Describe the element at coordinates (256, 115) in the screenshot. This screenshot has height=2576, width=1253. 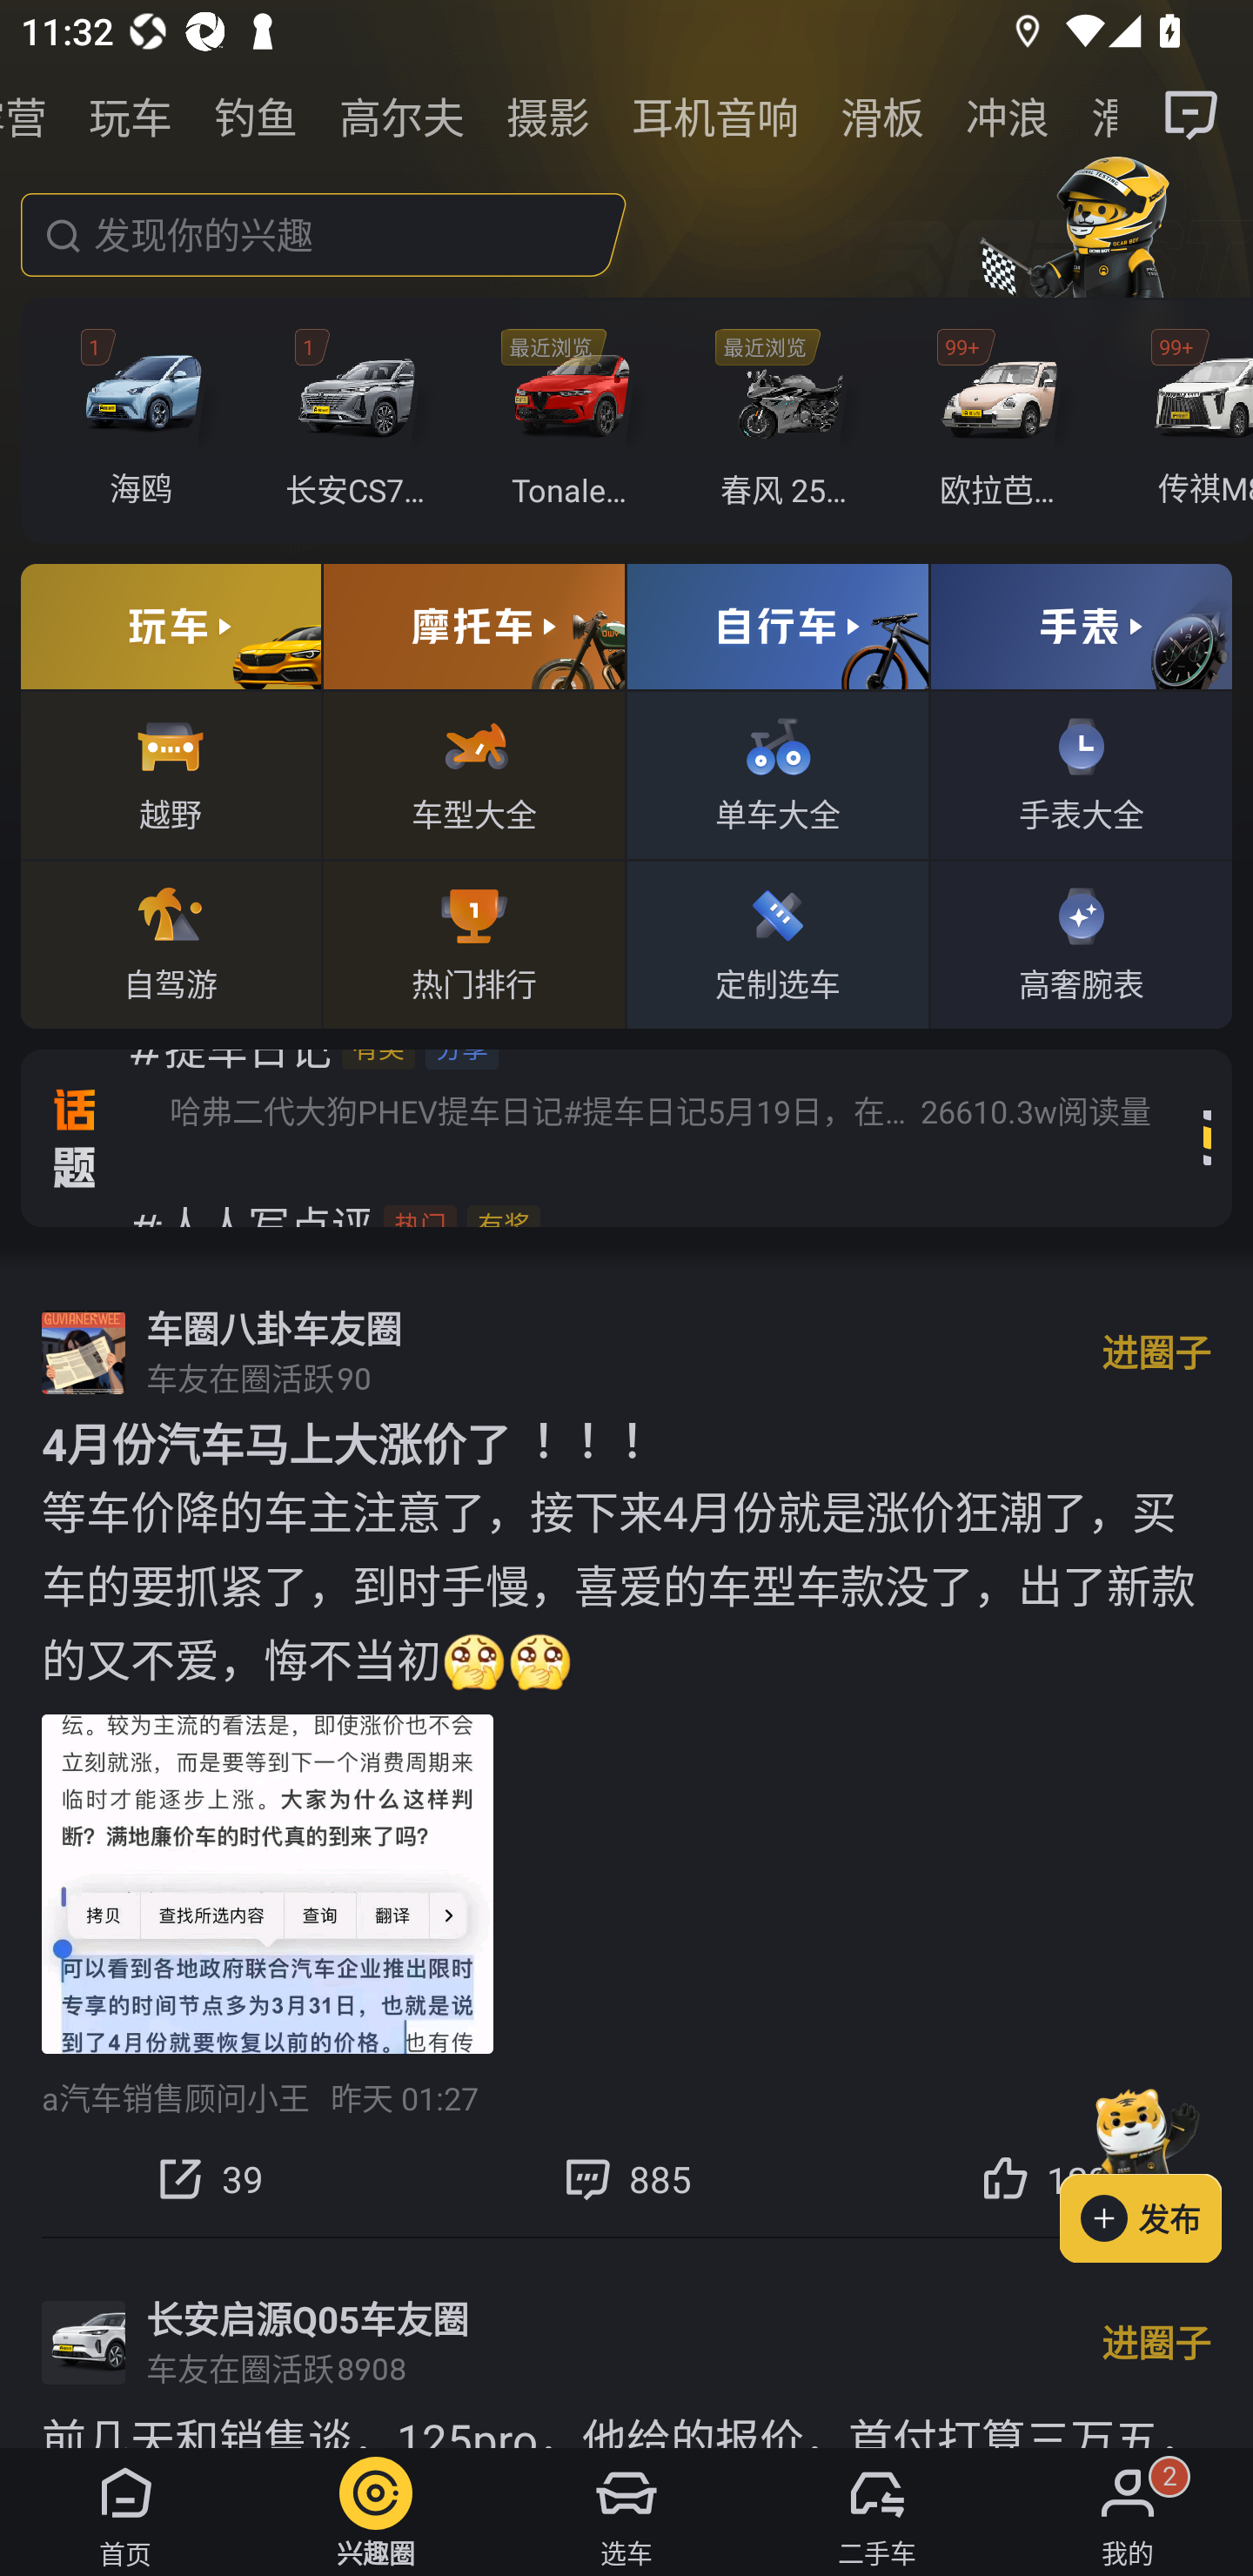
I see `钓鱼` at that location.